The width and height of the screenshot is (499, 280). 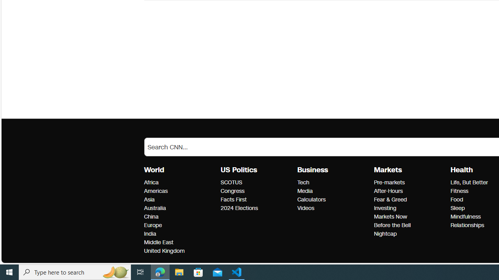 What do you see at coordinates (158, 242) in the screenshot?
I see `World Middle East` at bounding box center [158, 242].